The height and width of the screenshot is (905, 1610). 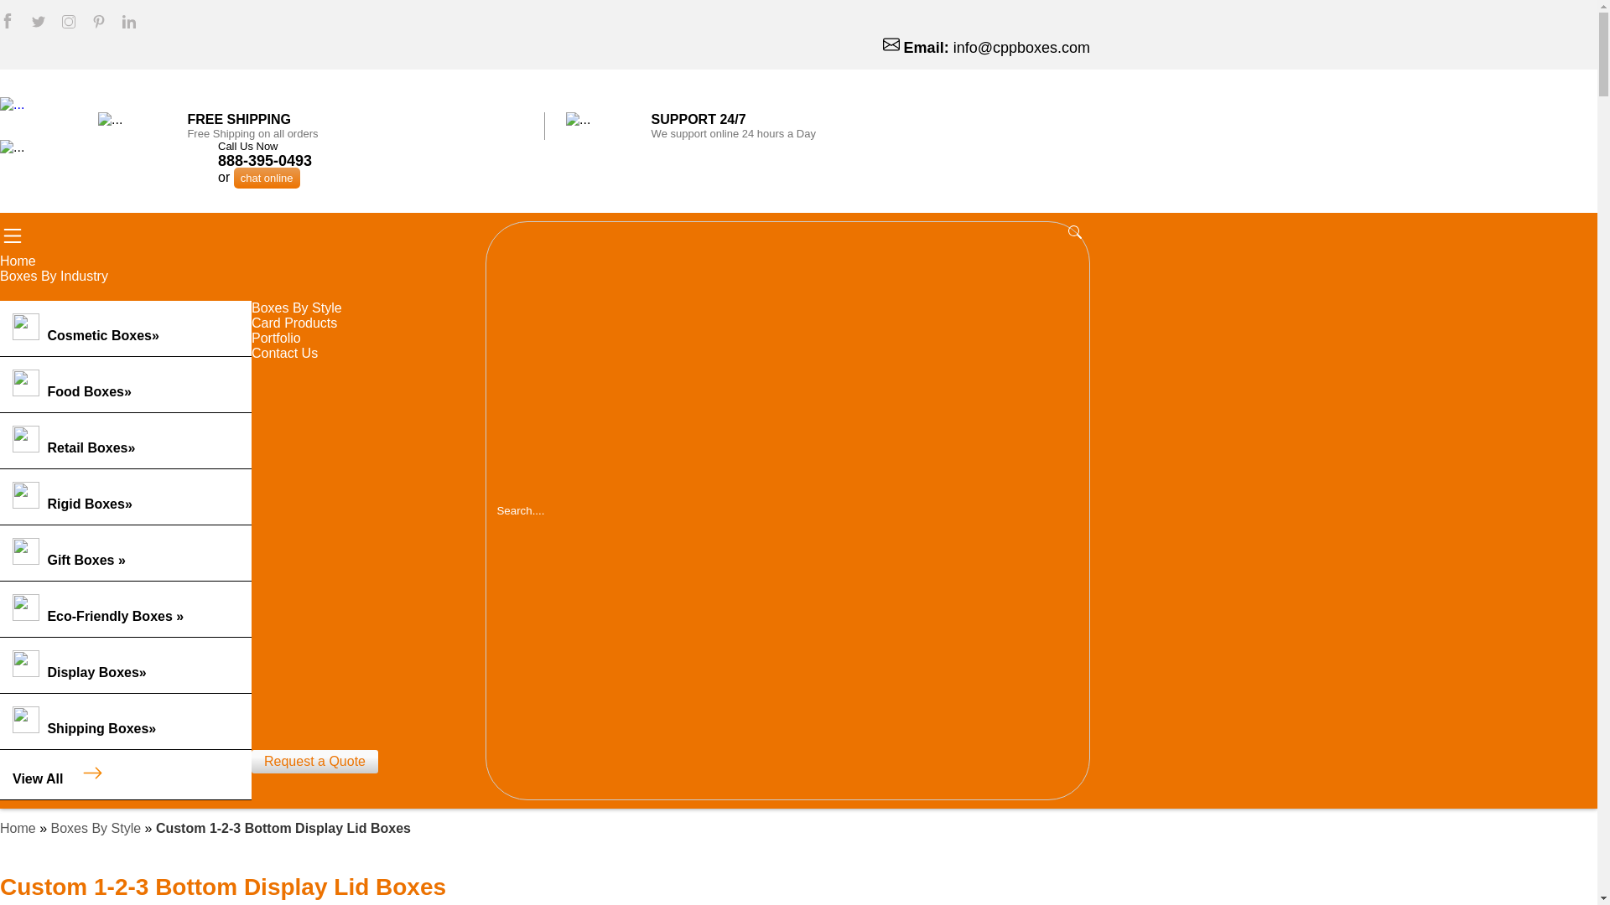 I want to click on chat online, so click(x=267, y=178).